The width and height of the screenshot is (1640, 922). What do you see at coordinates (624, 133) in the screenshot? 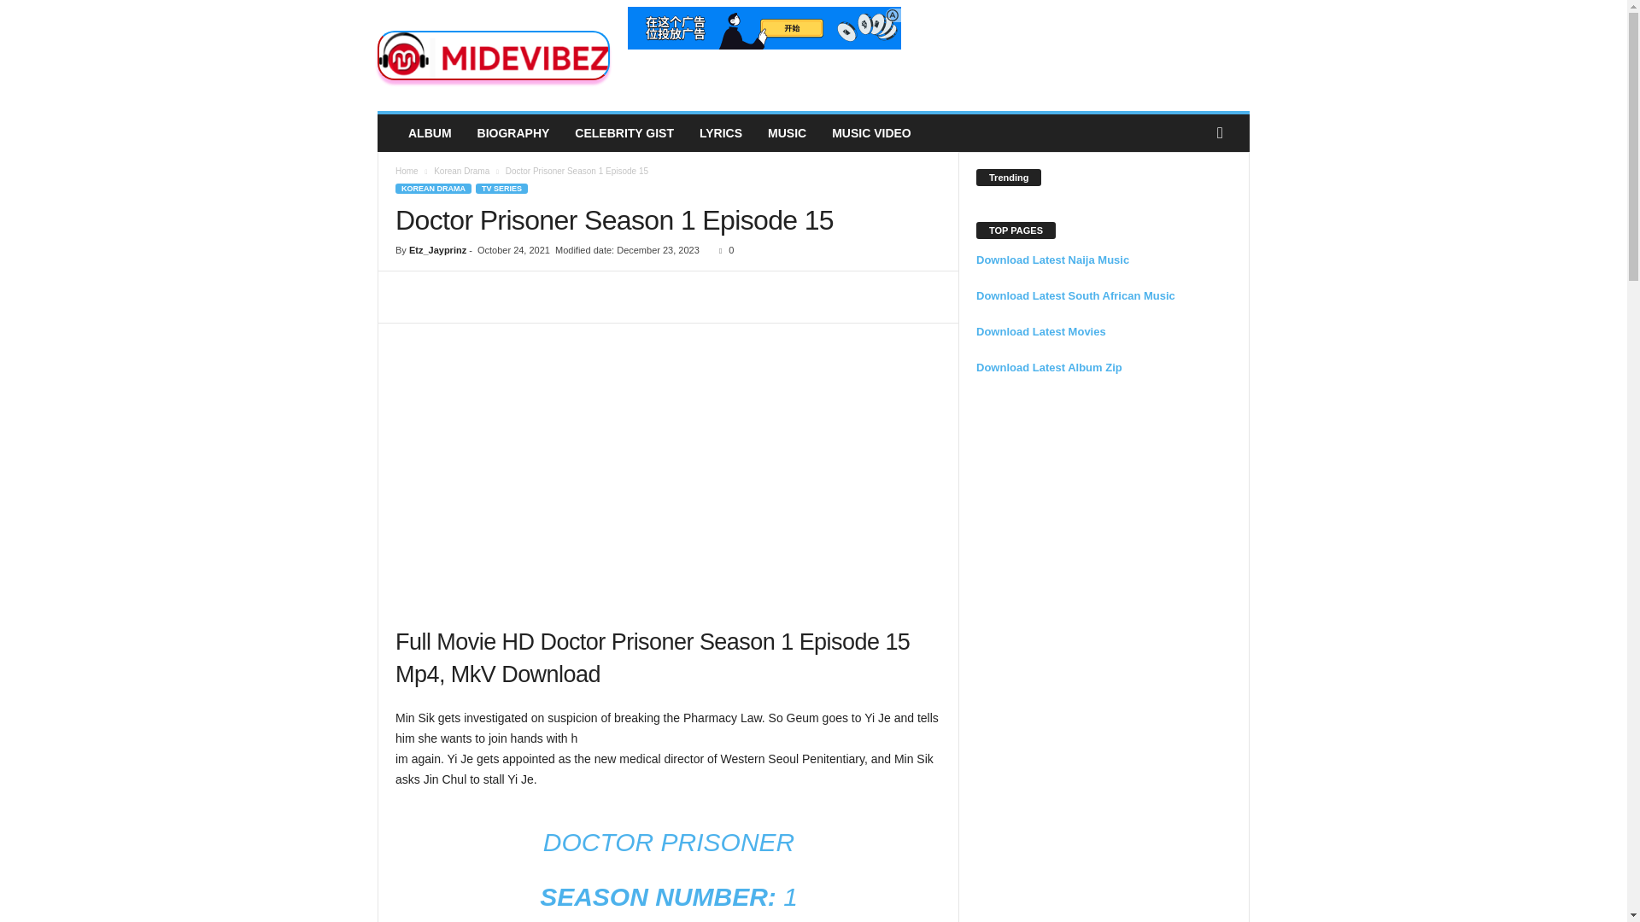
I see `CELEBRITY GIST` at bounding box center [624, 133].